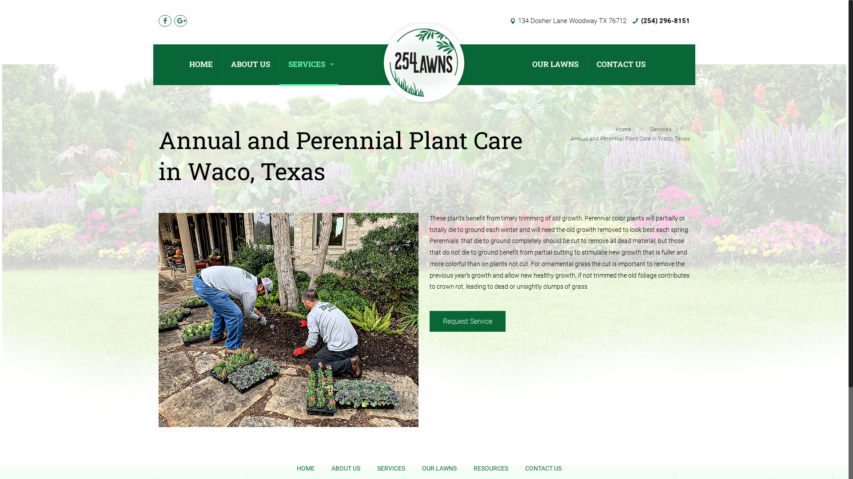  Describe the element at coordinates (309, 64) in the screenshot. I see `SERVICES` at that location.